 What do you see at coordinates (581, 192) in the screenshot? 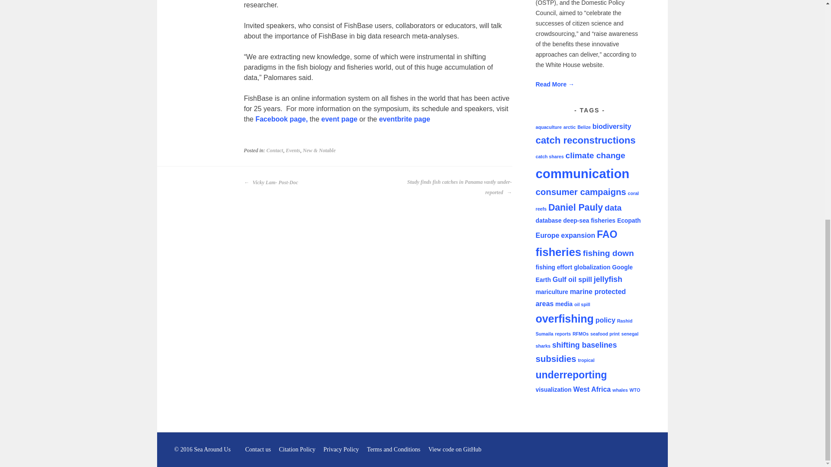
I see `6 topics` at bounding box center [581, 192].